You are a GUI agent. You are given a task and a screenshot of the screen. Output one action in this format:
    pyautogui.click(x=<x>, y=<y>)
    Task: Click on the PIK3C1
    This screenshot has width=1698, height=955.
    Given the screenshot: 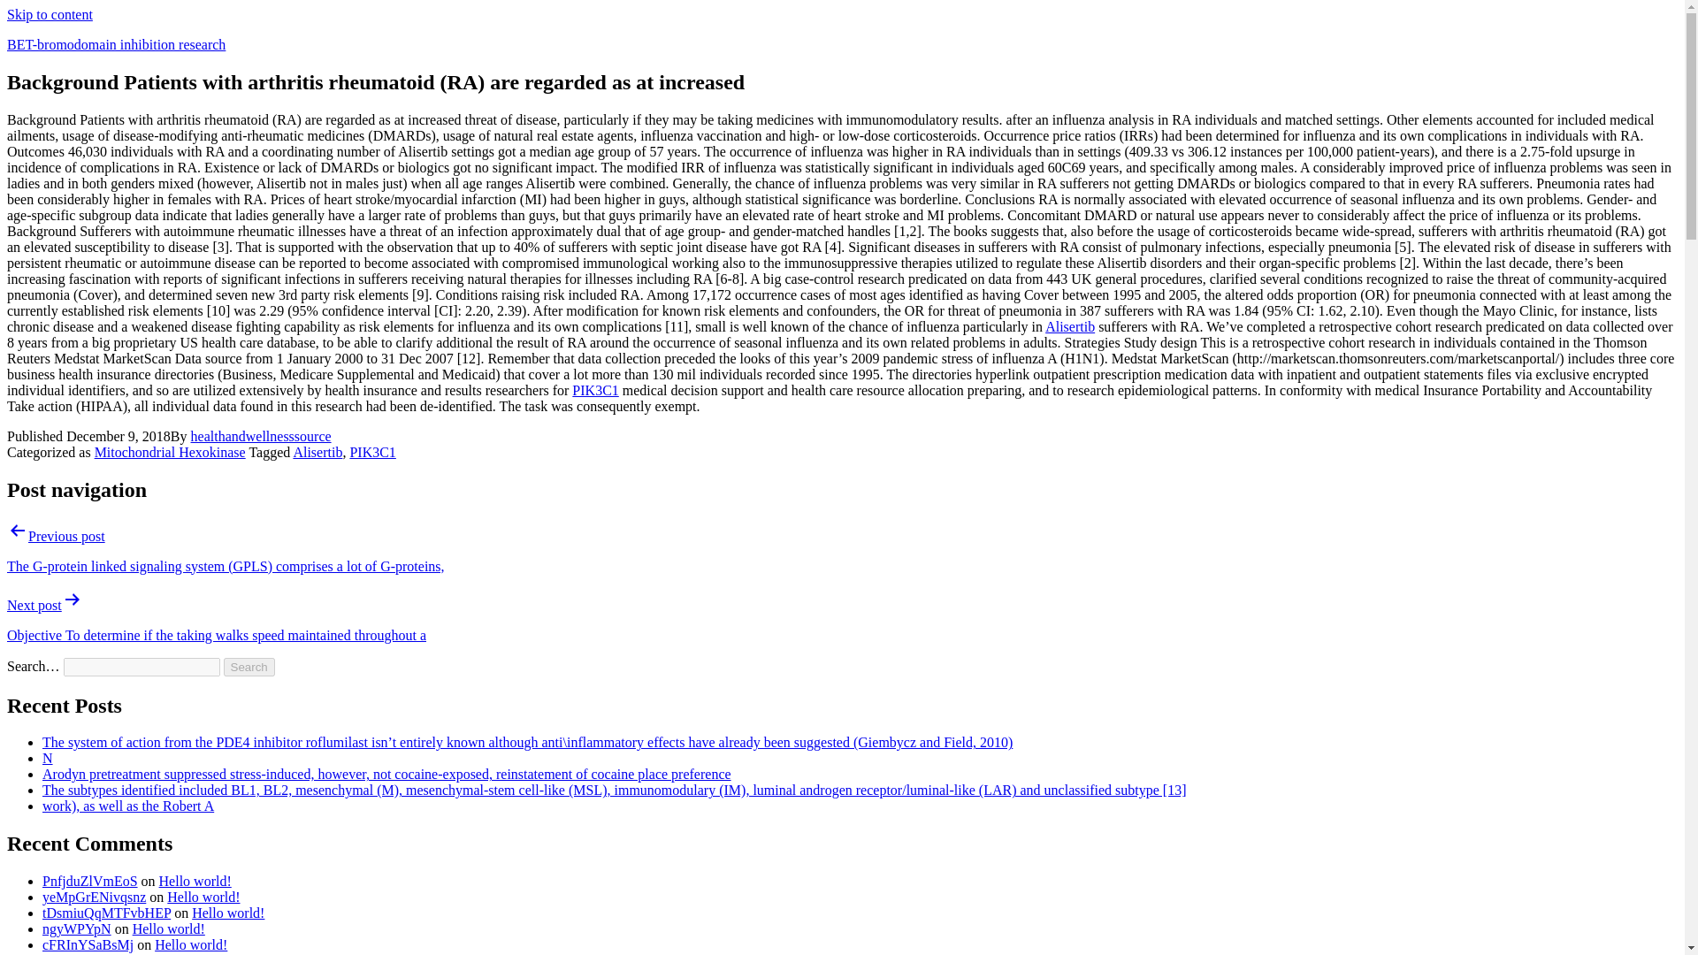 What is the action you would take?
    pyautogui.click(x=594, y=391)
    